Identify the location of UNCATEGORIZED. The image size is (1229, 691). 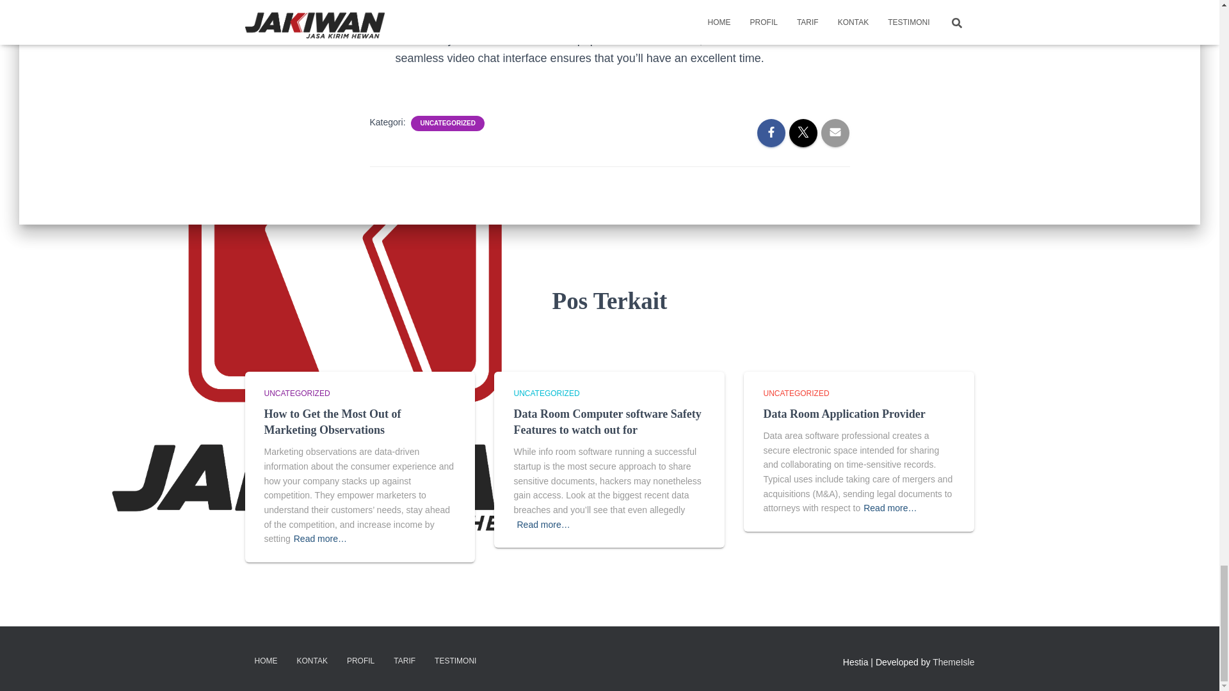
(796, 393).